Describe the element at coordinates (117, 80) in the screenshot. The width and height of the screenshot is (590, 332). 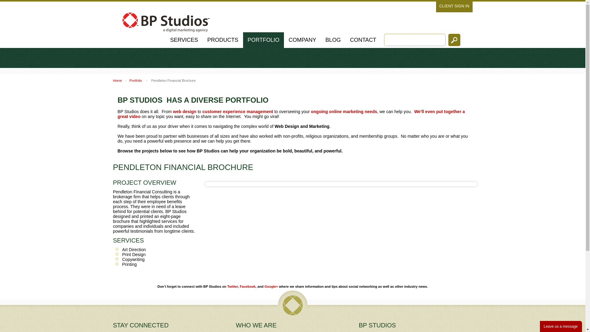
I see `Home` at that location.